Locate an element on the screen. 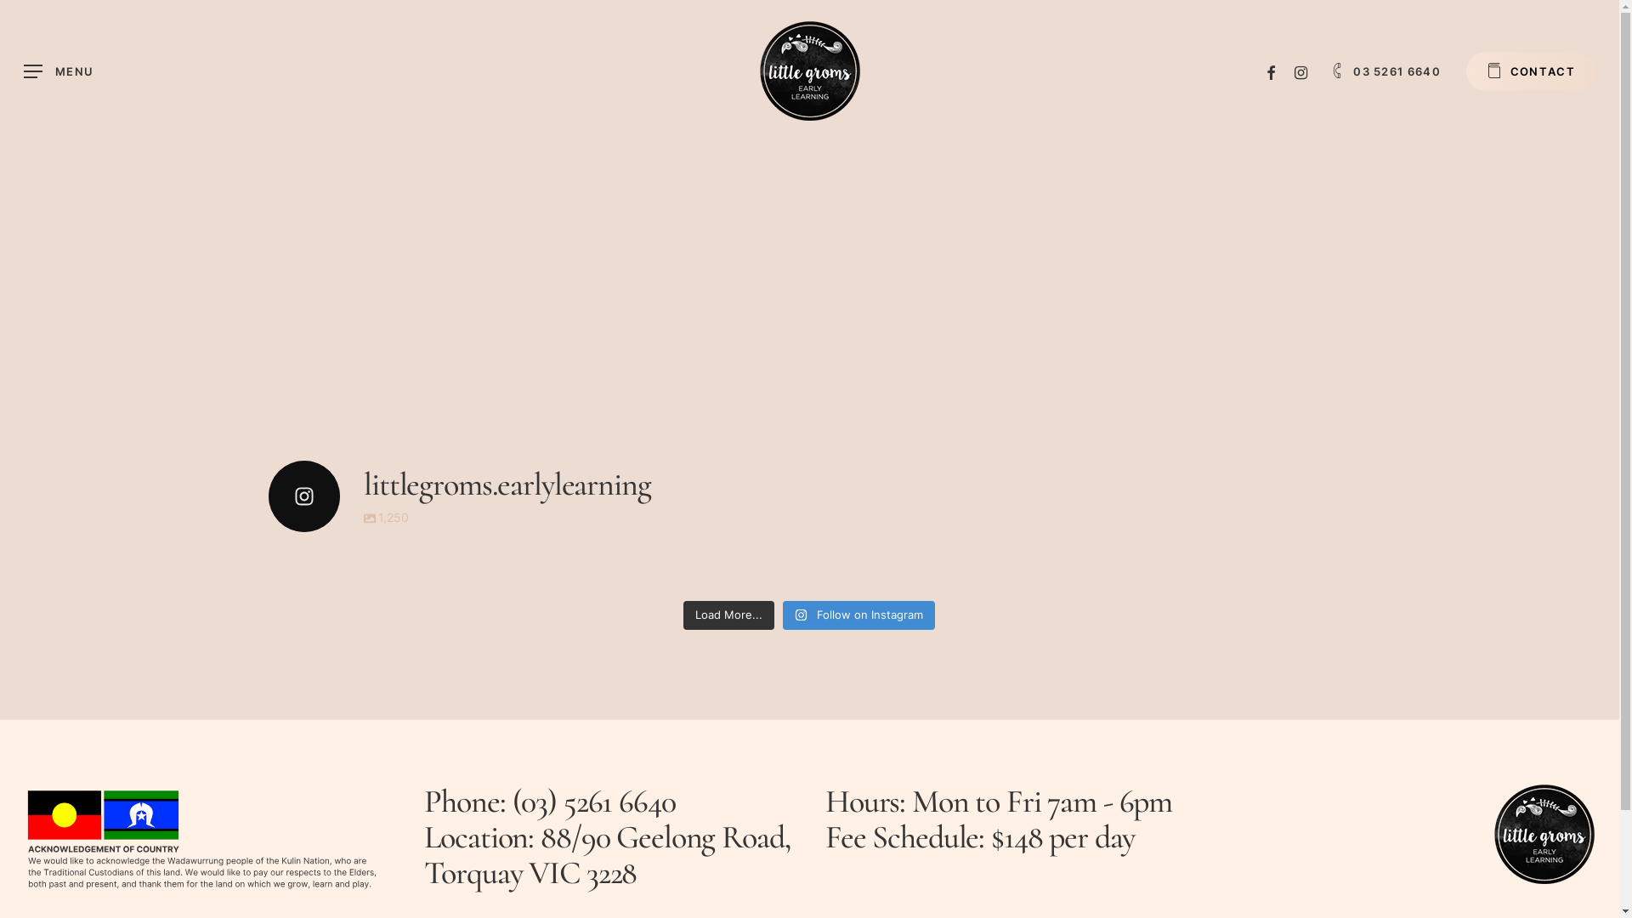 This screenshot has height=918, width=1632. CONTACT is located at coordinates (1531, 71).